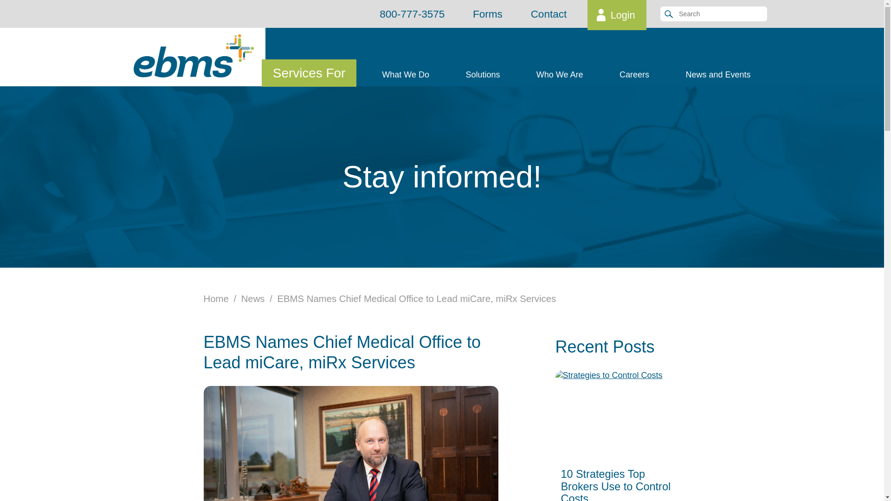 This screenshot has width=891, height=501. I want to click on Call us, so click(412, 14).